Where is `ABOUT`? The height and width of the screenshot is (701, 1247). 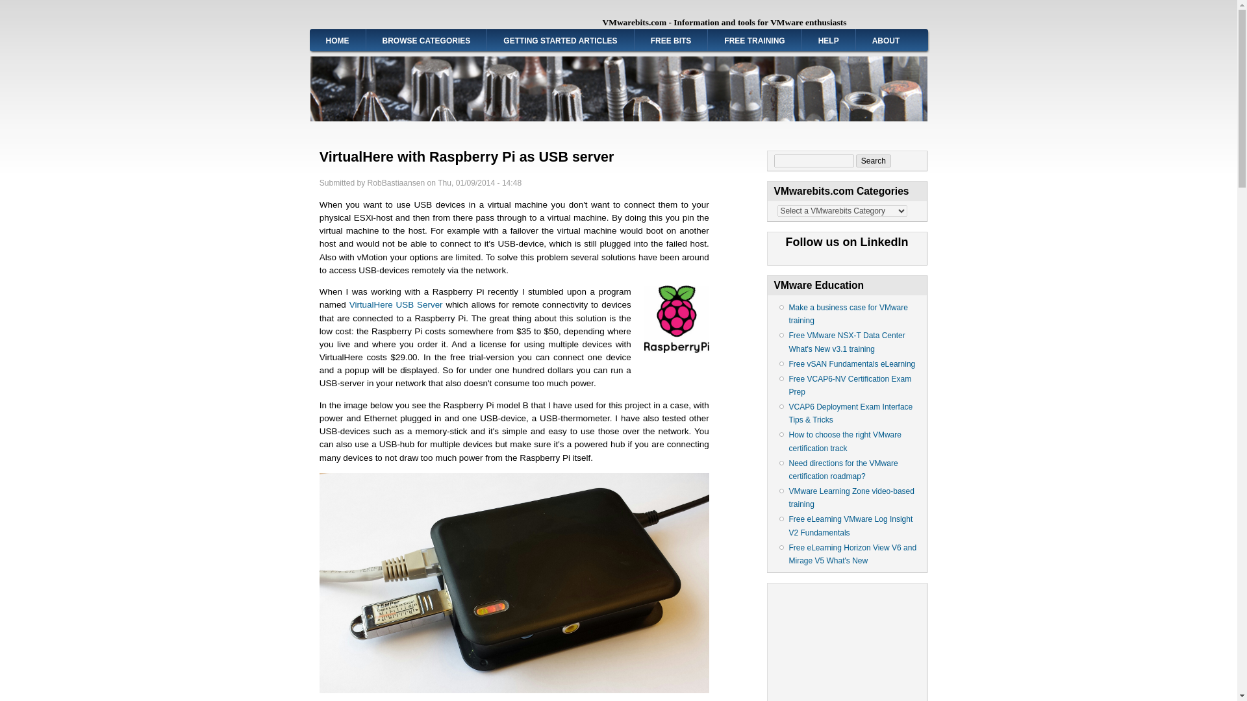 ABOUT is located at coordinates (886, 40).